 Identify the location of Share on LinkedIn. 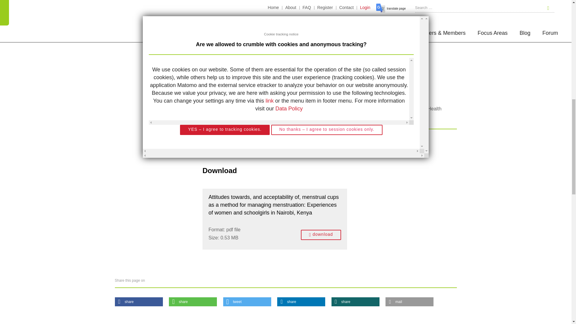
(301, 302).